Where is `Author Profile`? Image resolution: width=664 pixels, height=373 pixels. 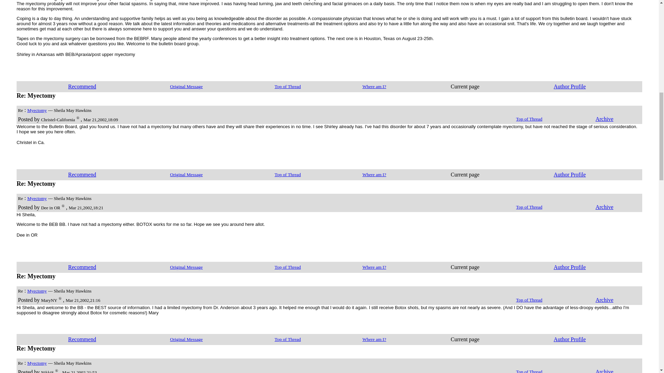
Author Profile is located at coordinates (570, 86).